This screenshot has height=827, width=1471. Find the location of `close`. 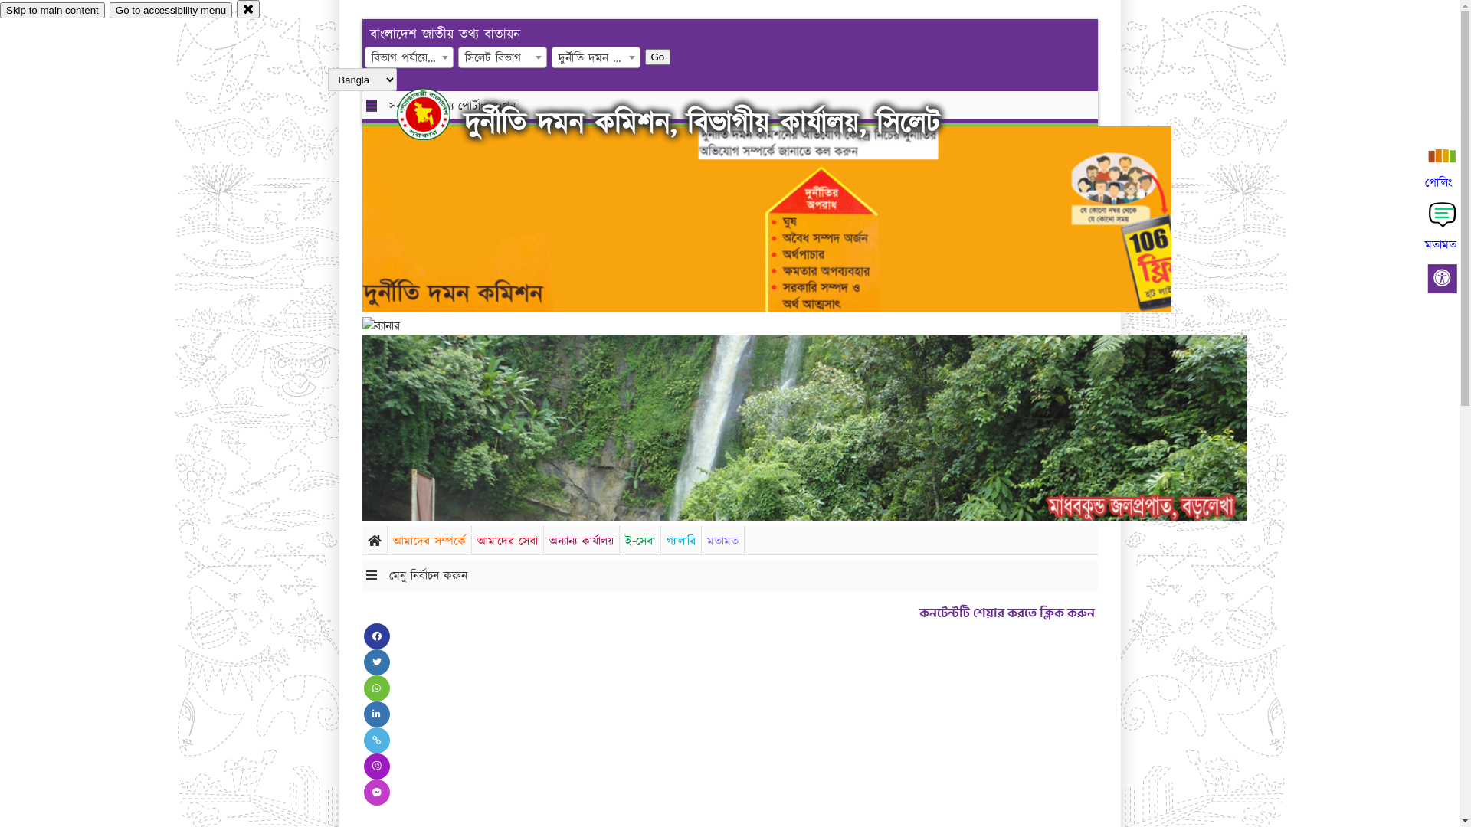

close is located at coordinates (248, 9).